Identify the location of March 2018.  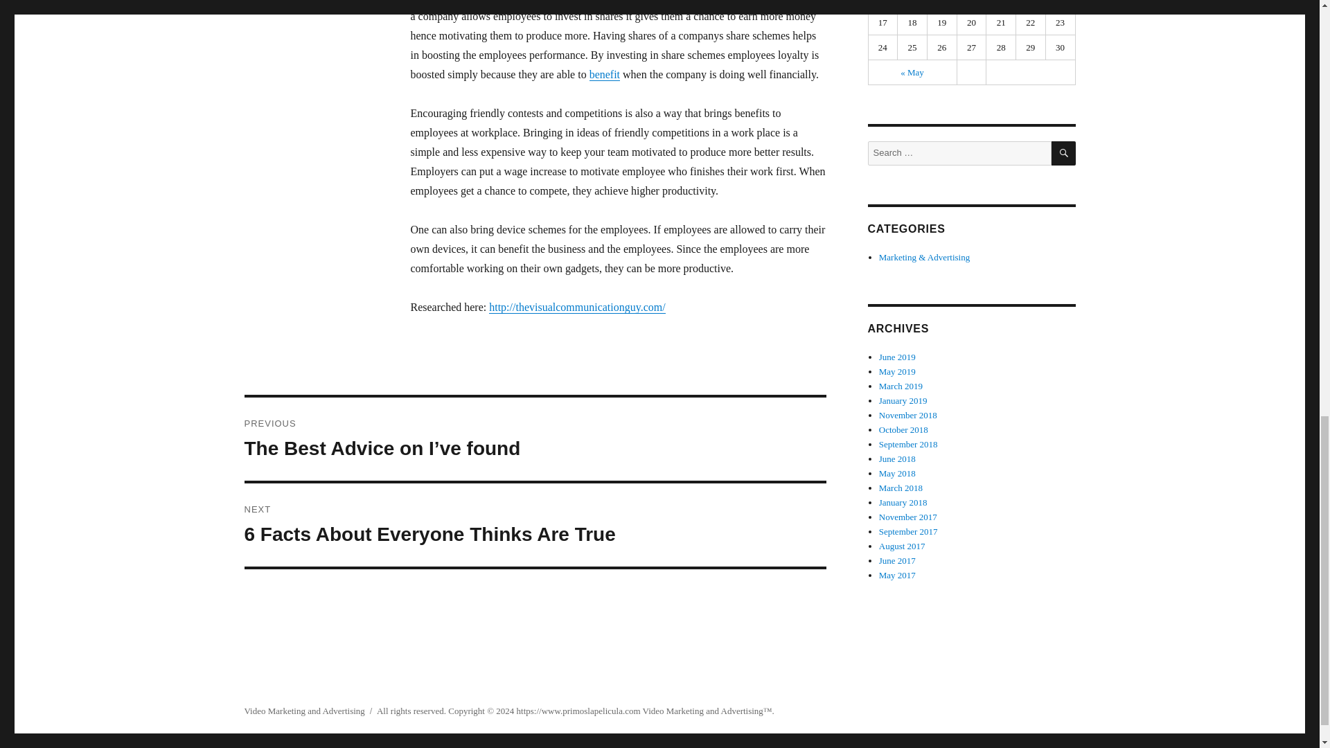
(901, 488).